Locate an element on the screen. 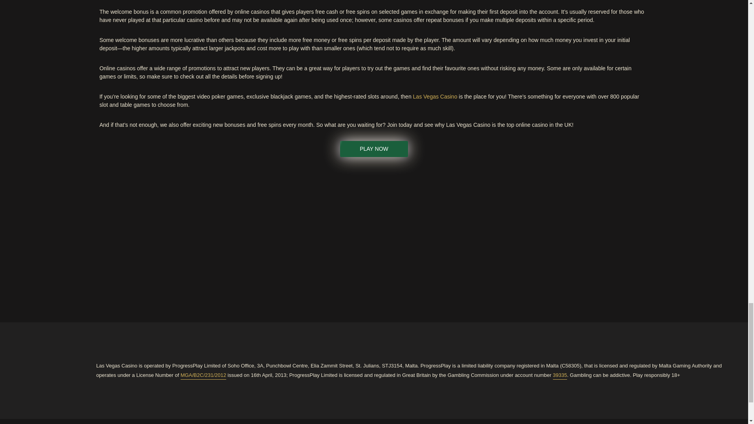 This screenshot has height=424, width=754. client logos is located at coordinates (240, 237).